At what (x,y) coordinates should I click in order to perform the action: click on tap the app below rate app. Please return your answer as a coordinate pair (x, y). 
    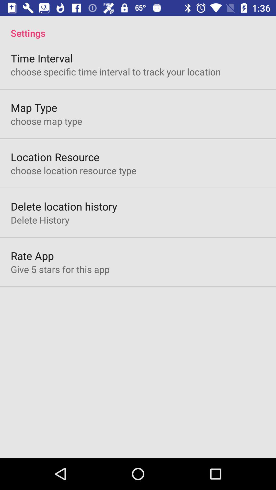
    Looking at the image, I should click on (60, 269).